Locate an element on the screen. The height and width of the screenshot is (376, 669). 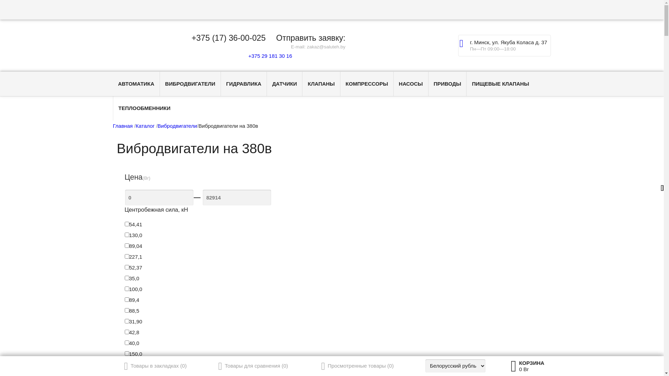
+375 29 181 30 16 is located at coordinates (269, 56).